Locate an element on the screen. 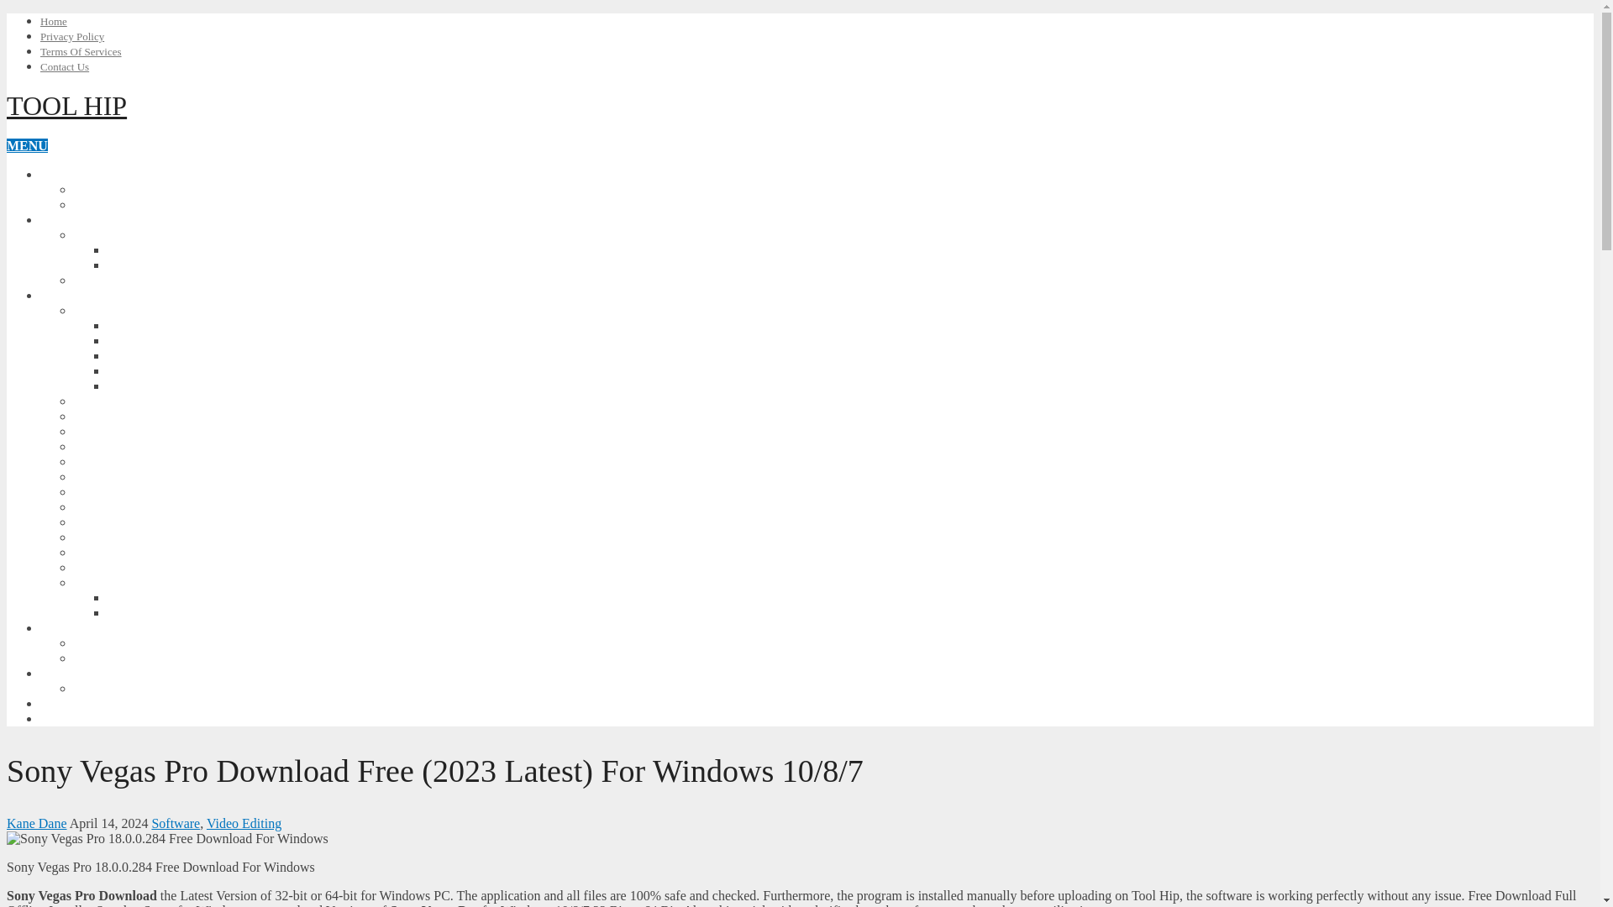 Image resolution: width=1613 pixels, height=907 pixels. View all posts in Video Editing is located at coordinates (244, 823).